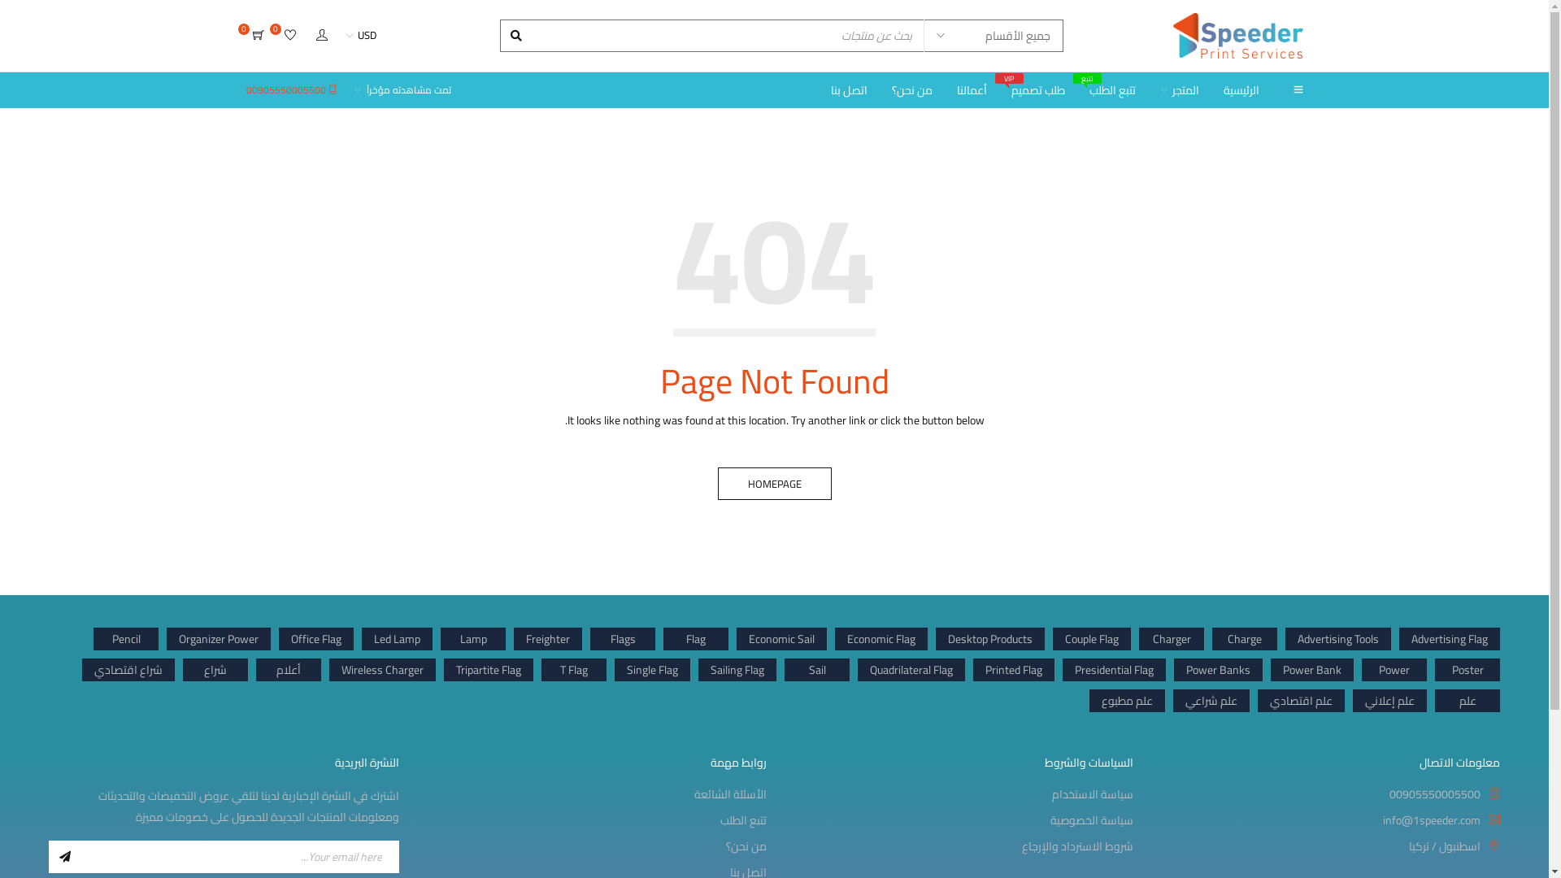 This screenshot has height=878, width=1561. Describe the element at coordinates (1450, 639) in the screenshot. I see `Advertising Flag` at that location.